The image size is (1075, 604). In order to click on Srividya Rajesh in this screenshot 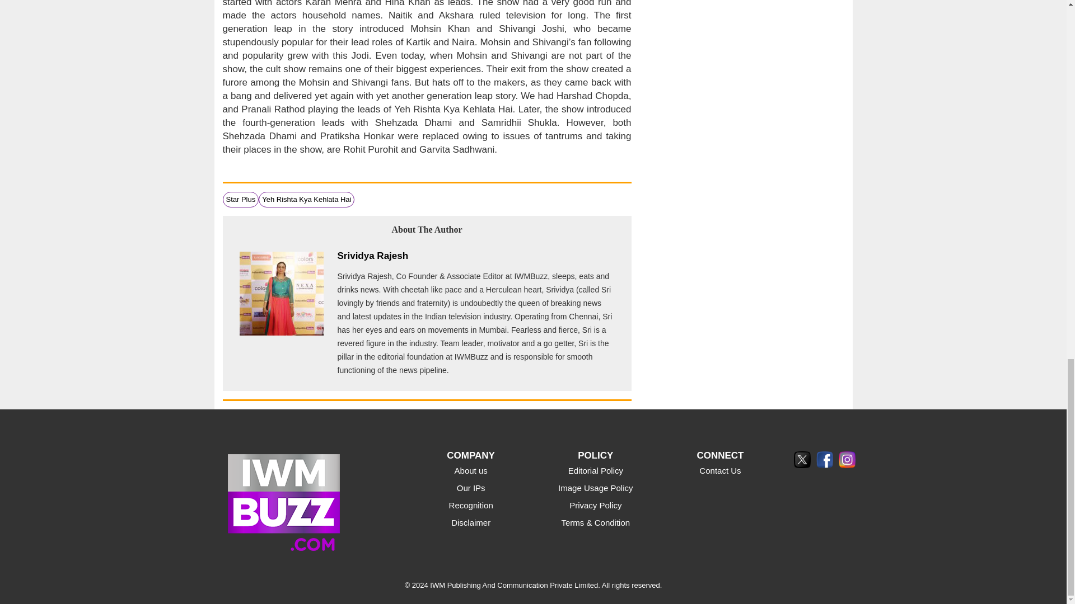, I will do `click(373, 256)`.